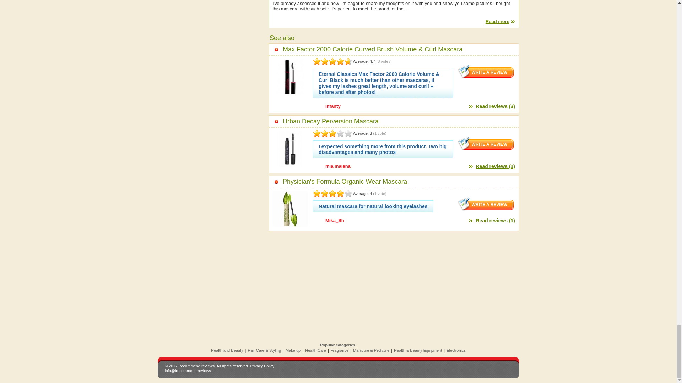 The width and height of the screenshot is (682, 383). What do you see at coordinates (486, 204) in the screenshot?
I see `Write a review` at bounding box center [486, 204].